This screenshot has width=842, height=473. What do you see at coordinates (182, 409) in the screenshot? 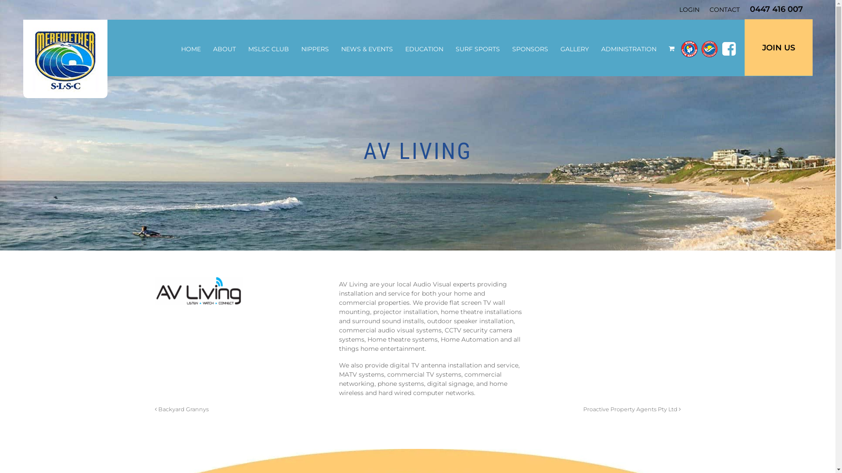
I see `Backyard Grannys` at bounding box center [182, 409].